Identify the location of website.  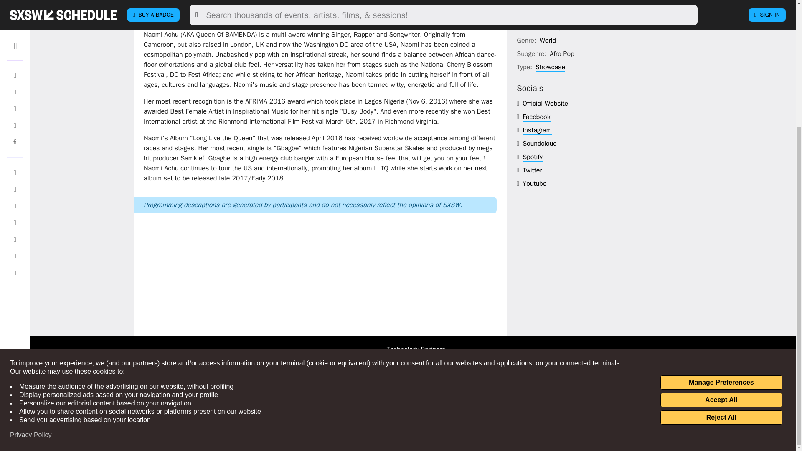
(545, 104).